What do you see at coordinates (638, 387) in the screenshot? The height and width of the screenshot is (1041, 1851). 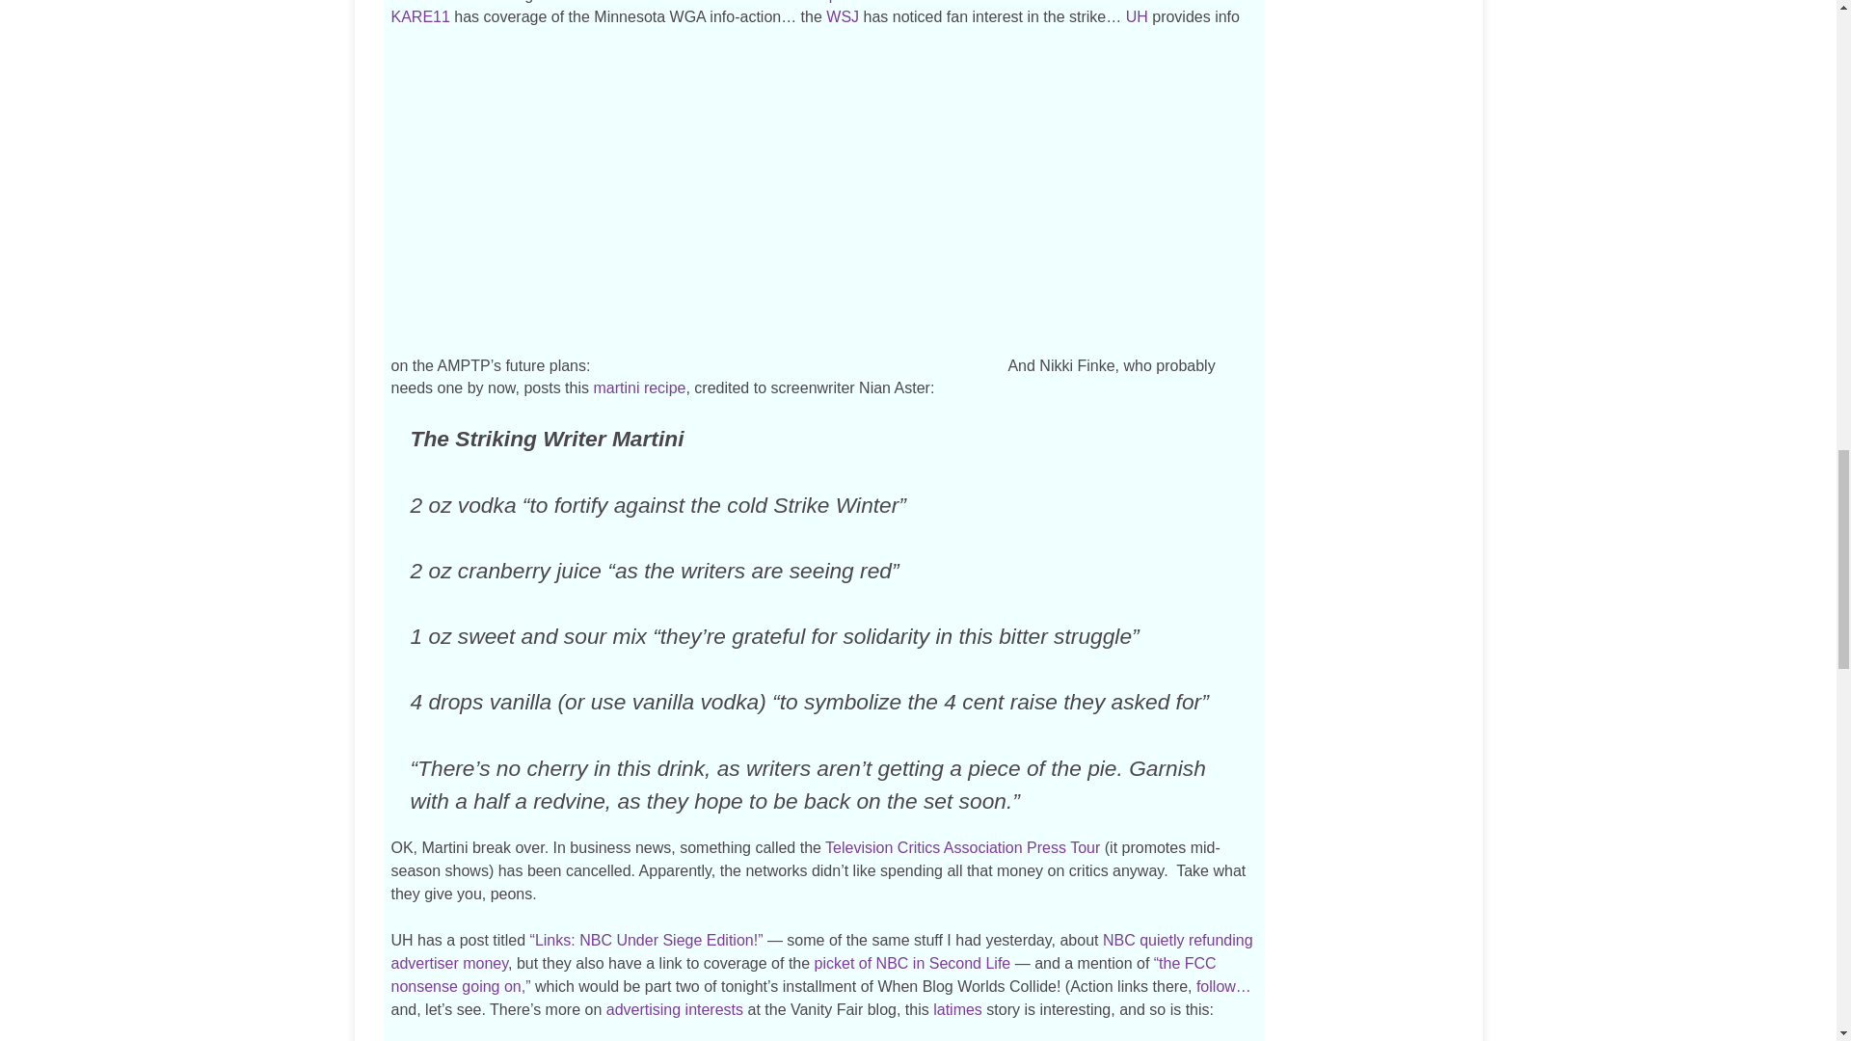 I see `martini recipe` at bounding box center [638, 387].